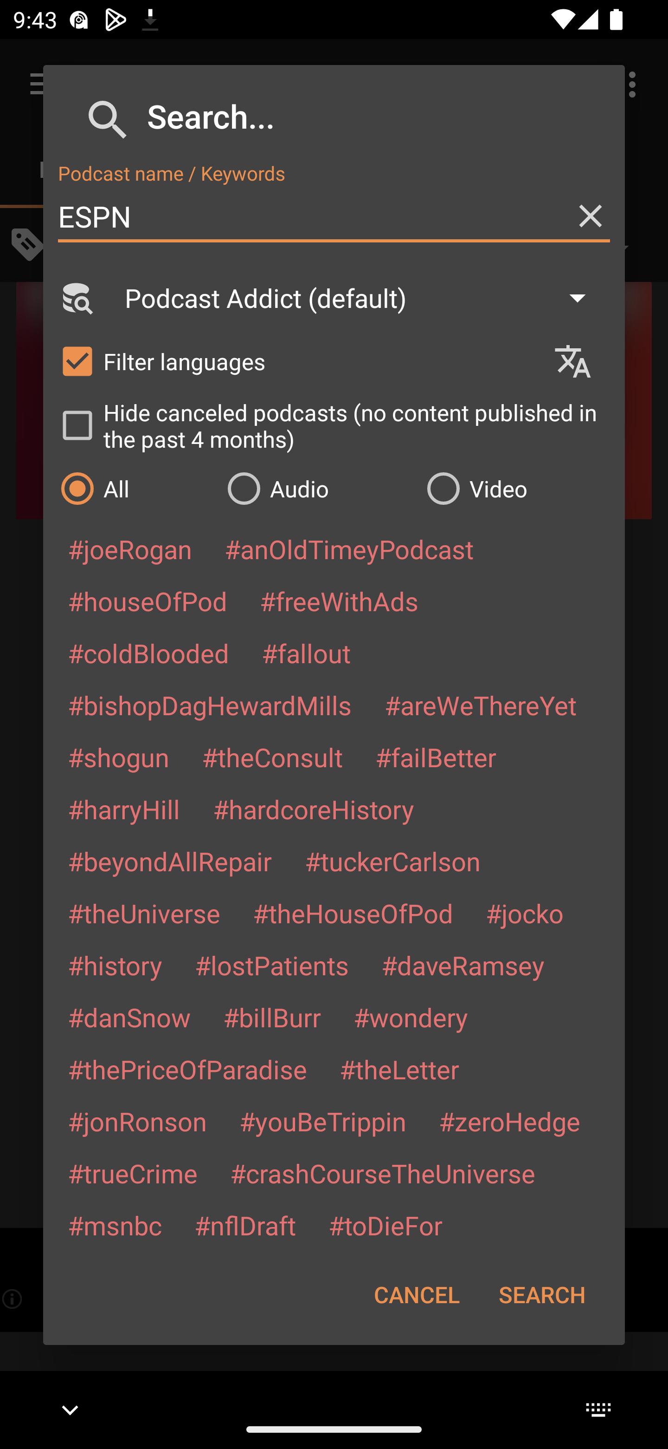 This screenshot has height=1449, width=668. What do you see at coordinates (353, 913) in the screenshot?
I see `#theHouseOfPod` at bounding box center [353, 913].